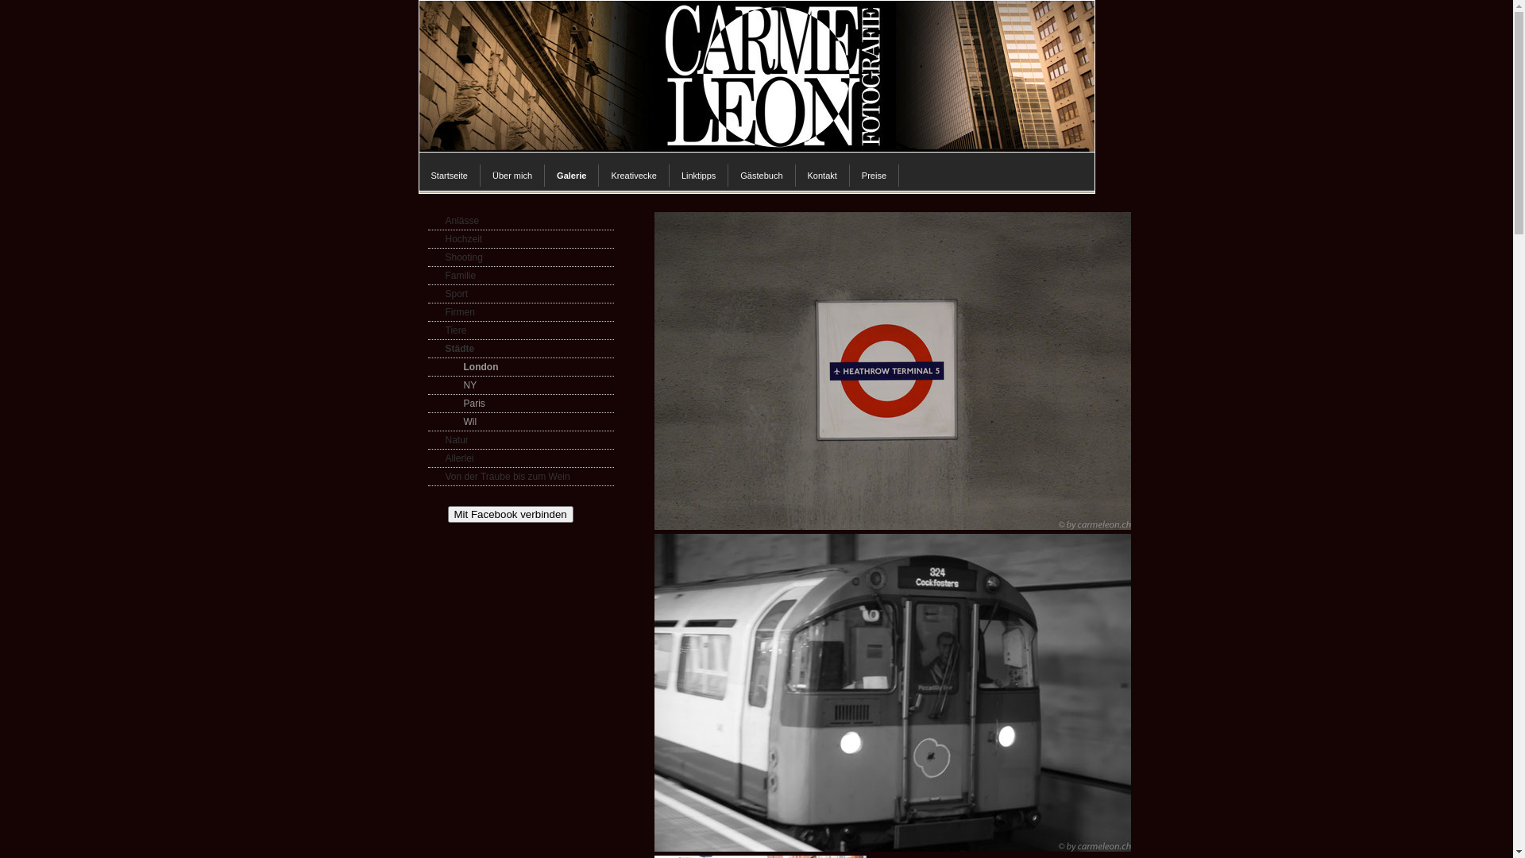 The width and height of the screenshot is (1525, 858). I want to click on Kreativecke, so click(634, 176).